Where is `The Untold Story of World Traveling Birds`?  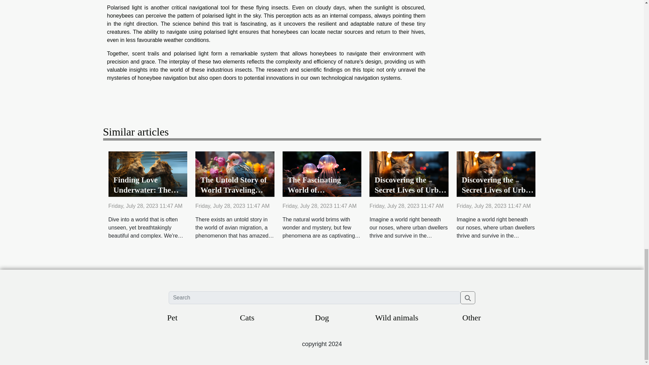
The Untold Story of World Traveling Birds is located at coordinates (234, 190).